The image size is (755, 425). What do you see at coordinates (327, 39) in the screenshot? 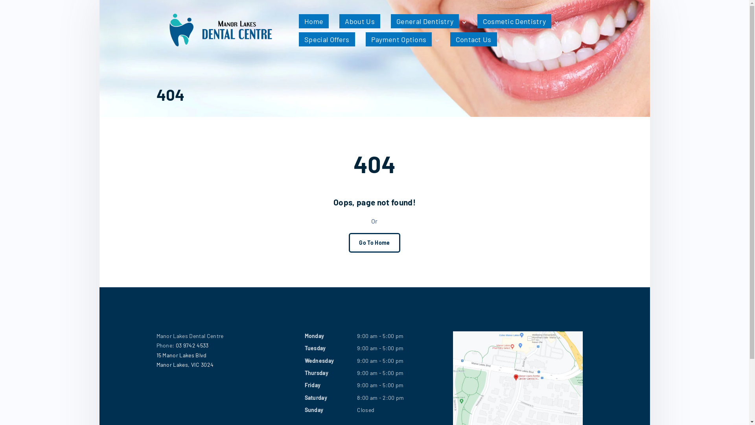
I see `Special Offers` at bounding box center [327, 39].